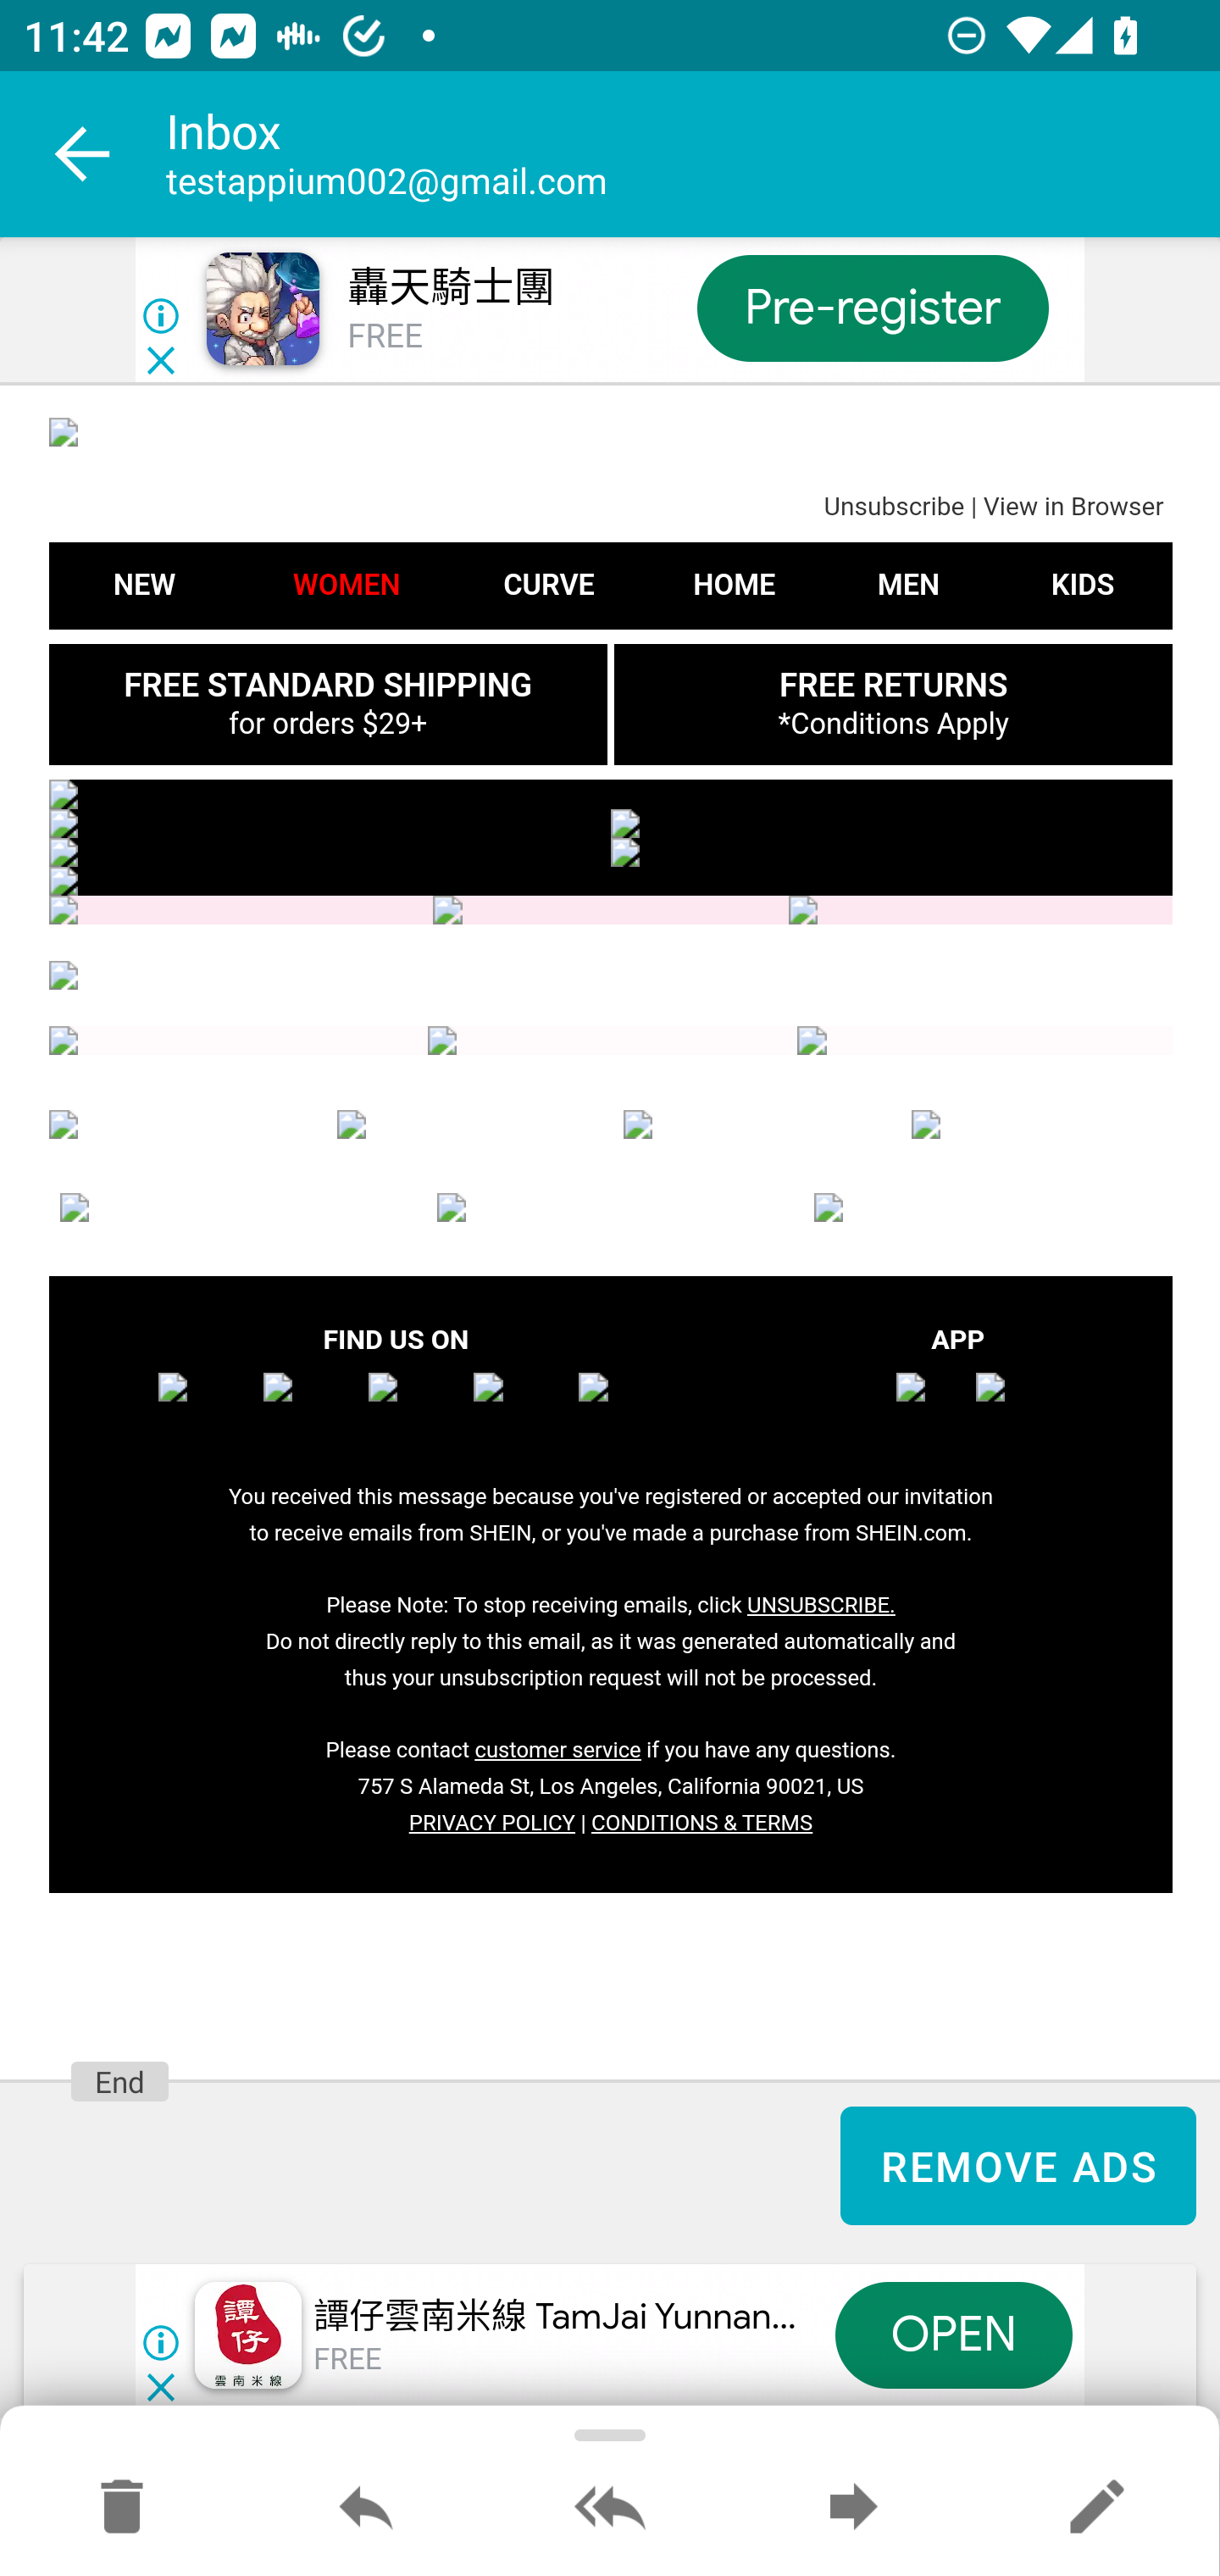 The height and width of the screenshot is (2576, 1220). What do you see at coordinates (1083, 586) in the screenshot?
I see `KIDS` at bounding box center [1083, 586].